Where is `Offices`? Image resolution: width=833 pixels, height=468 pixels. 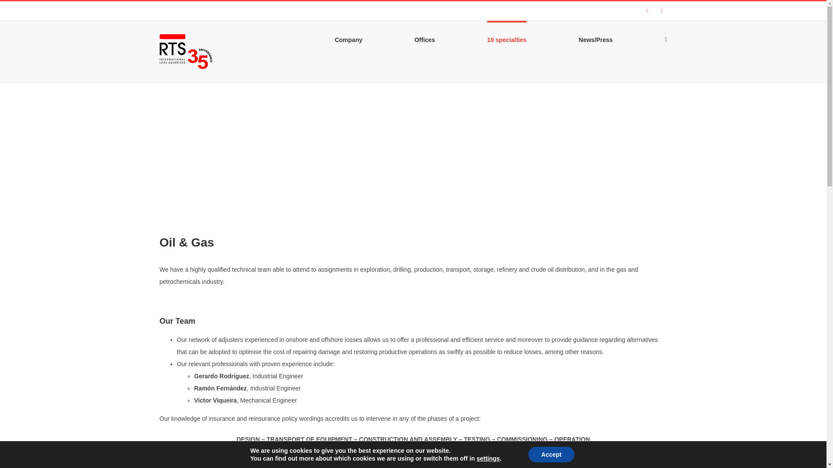 Offices is located at coordinates (424, 39).